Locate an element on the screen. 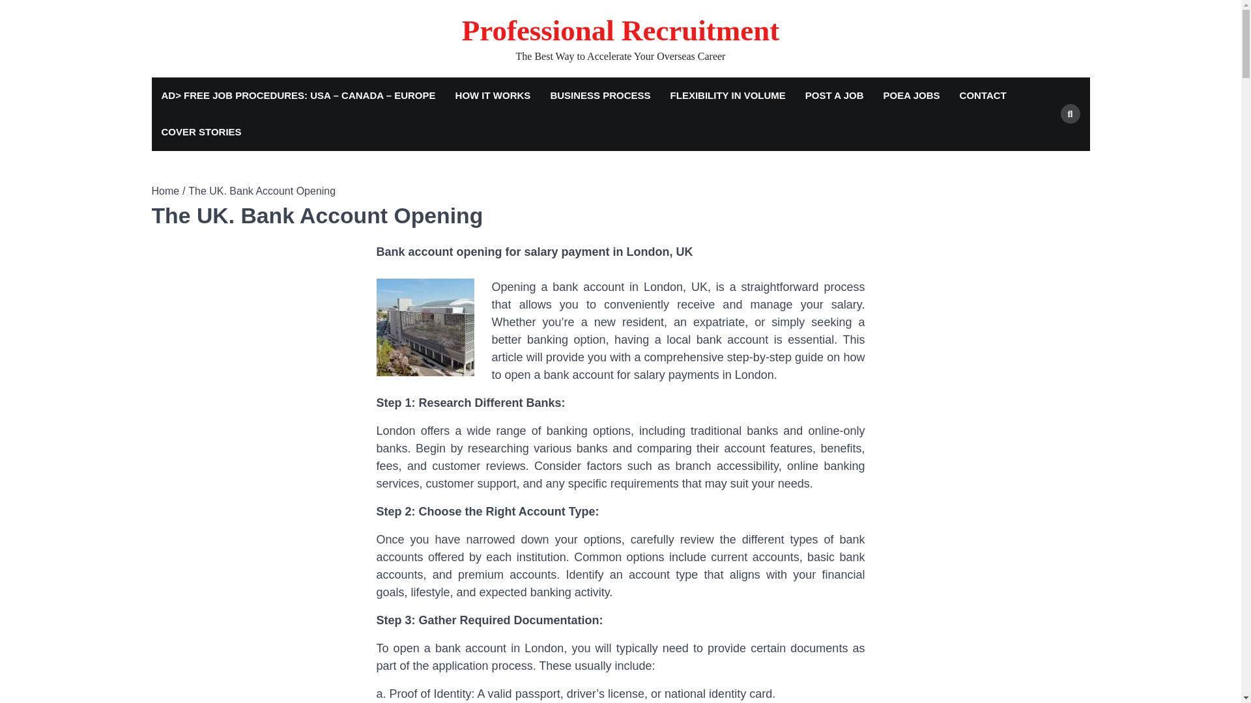 The height and width of the screenshot is (703, 1251). Professional Recruitment is located at coordinates (620, 30).